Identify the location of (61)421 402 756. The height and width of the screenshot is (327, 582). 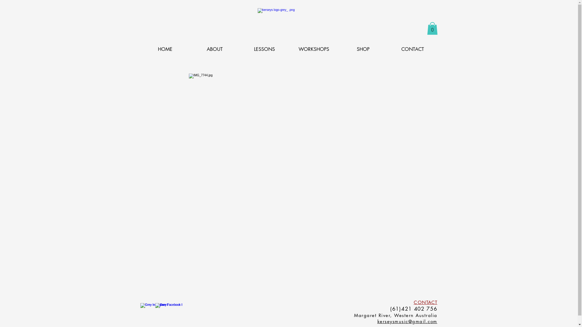
(414, 309).